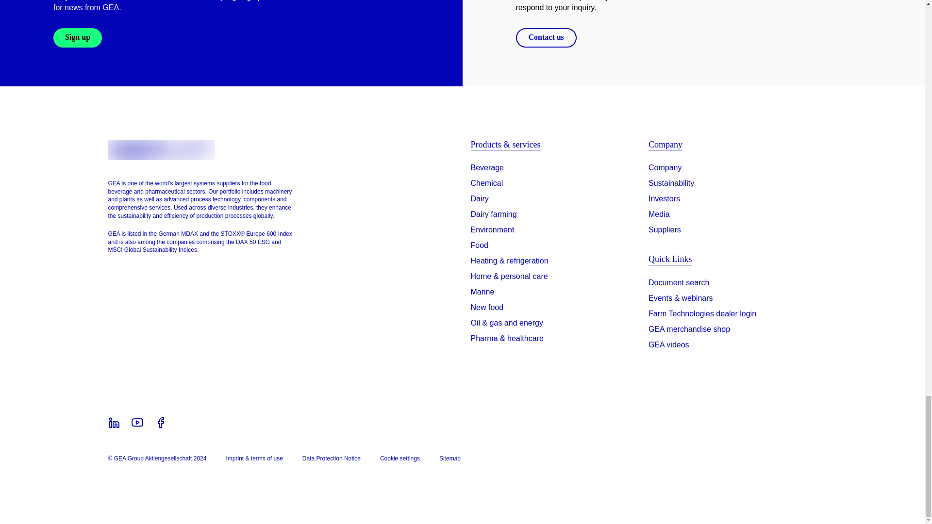 Image resolution: width=932 pixels, height=524 pixels. What do you see at coordinates (665, 230) in the screenshot?
I see `Suppliers` at bounding box center [665, 230].